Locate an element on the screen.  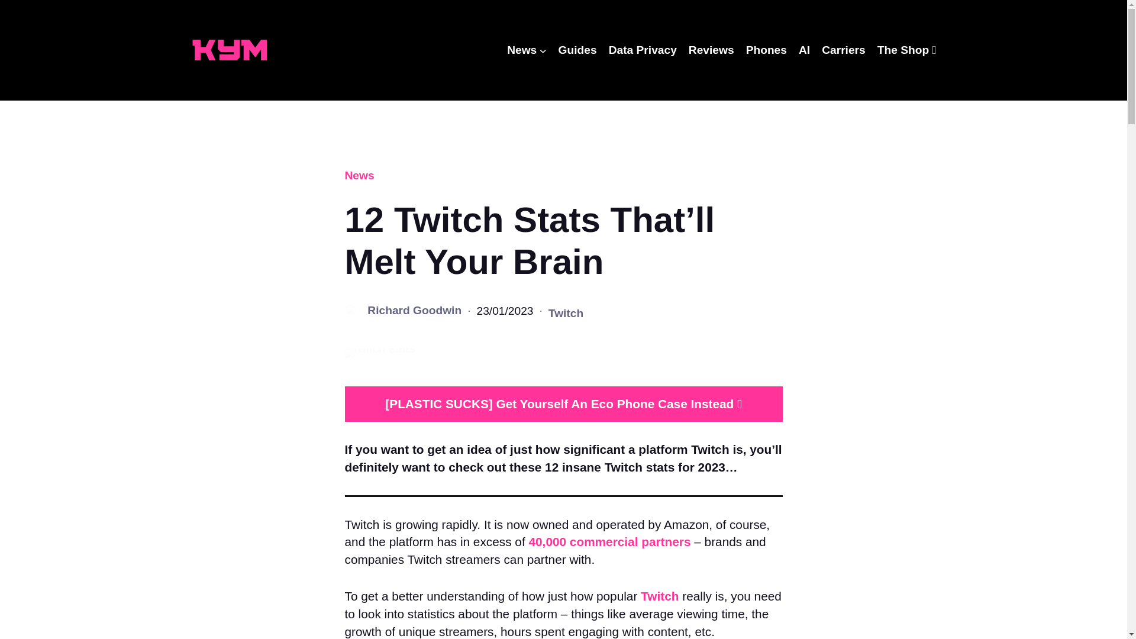
Reviews is located at coordinates (711, 50).